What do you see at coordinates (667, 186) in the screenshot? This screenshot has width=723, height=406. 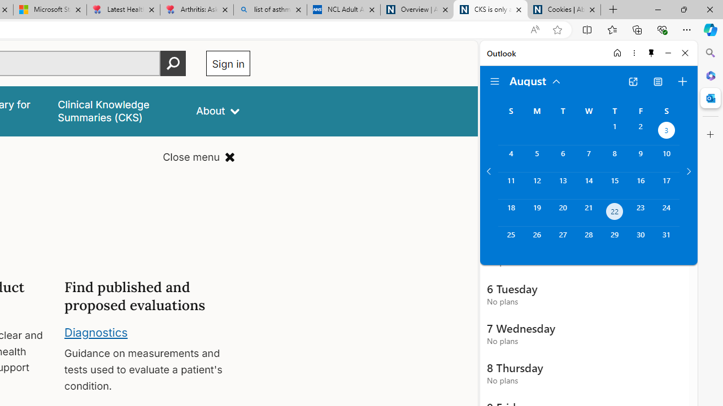 I see `Saturday, August 17, 2024. ` at bounding box center [667, 186].